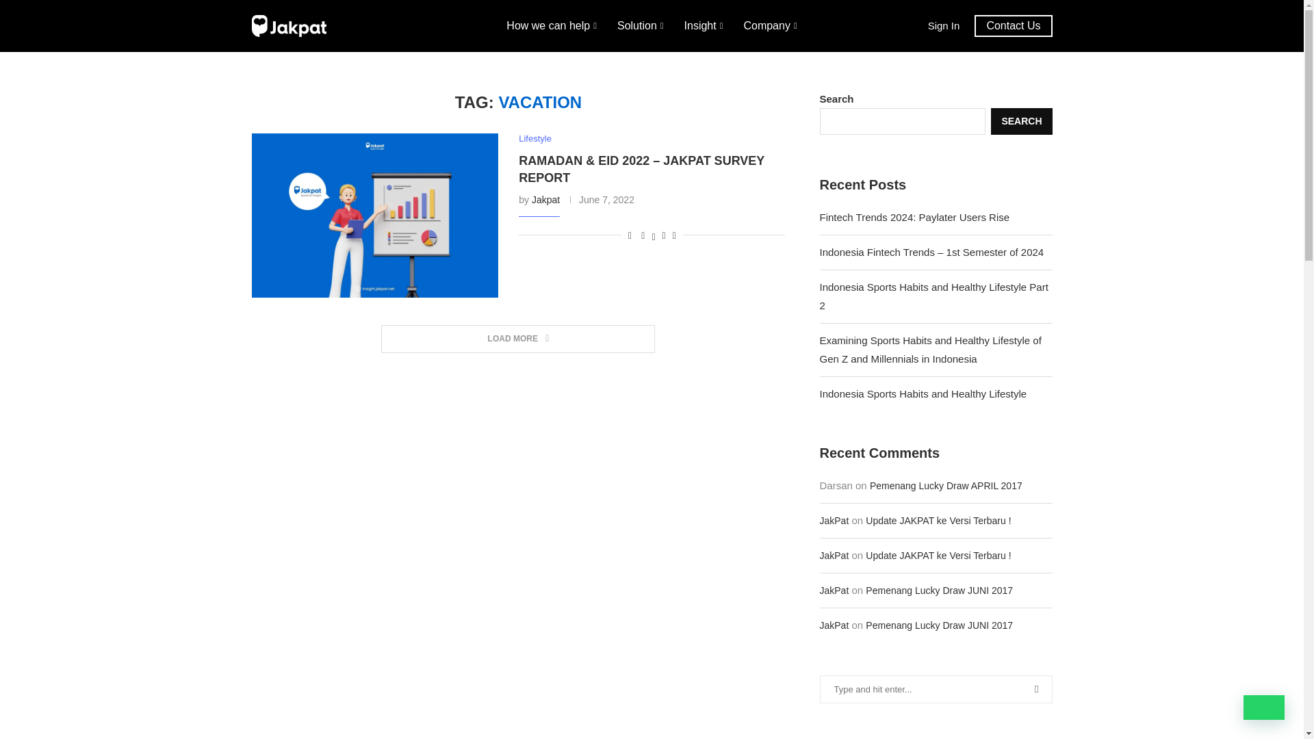  I want to click on Solution, so click(641, 26).